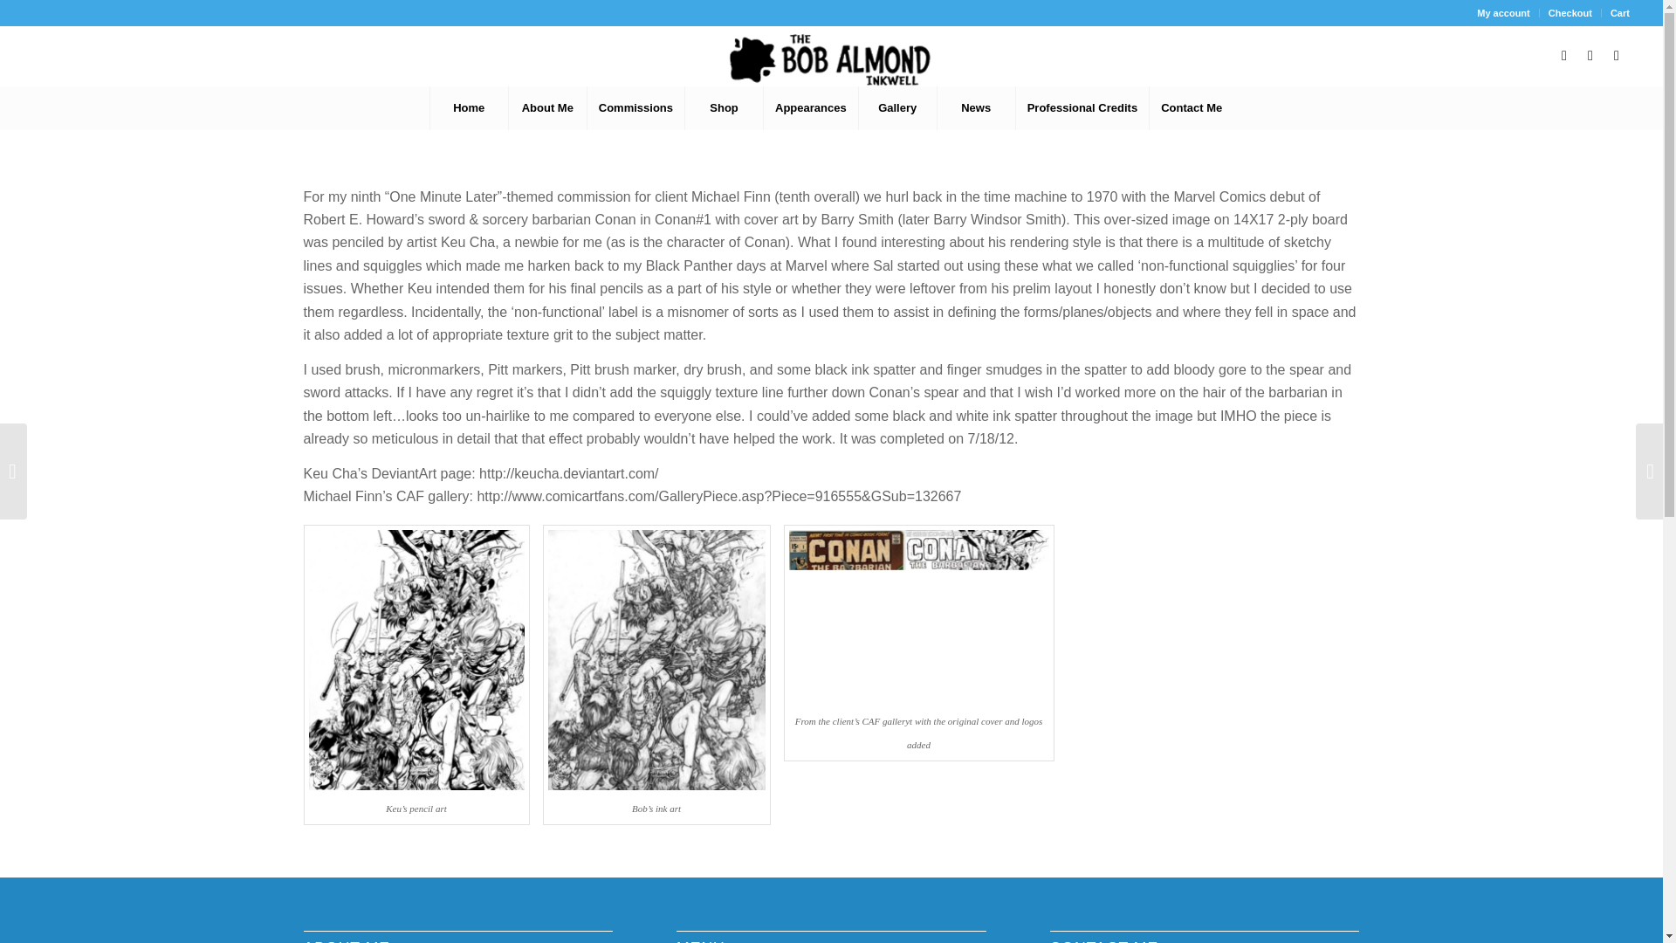 The height and width of the screenshot is (943, 1676). Describe the element at coordinates (1570, 13) in the screenshot. I see `Checkout` at that location.